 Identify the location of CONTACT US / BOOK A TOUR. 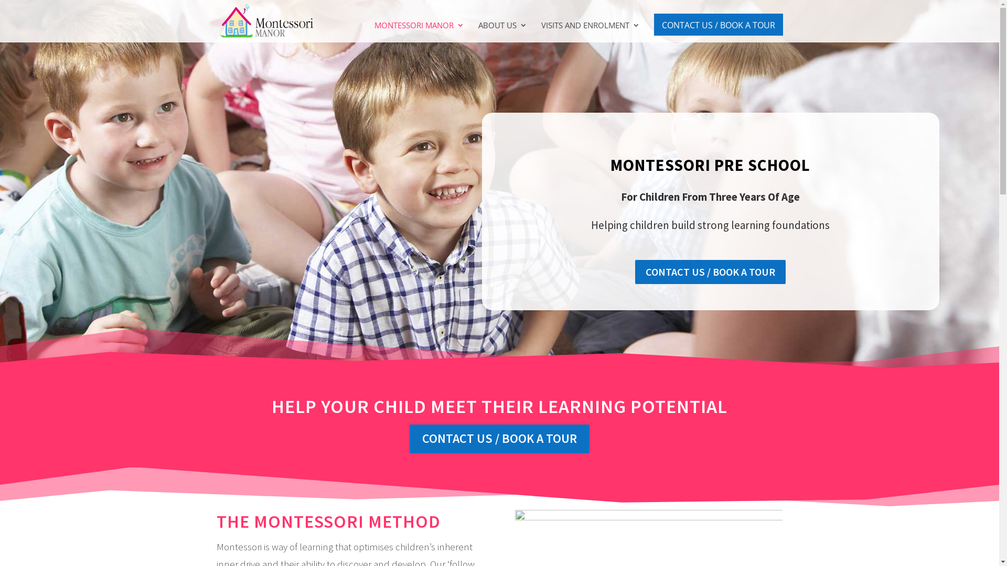
(718, 25).